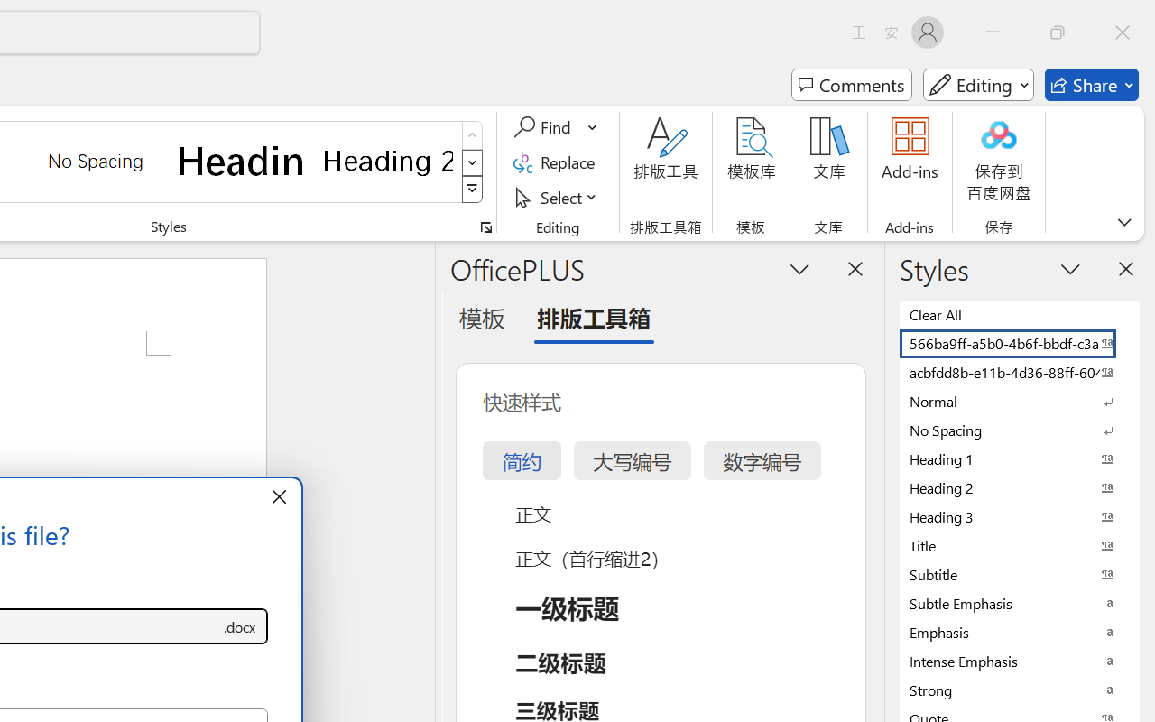 The width and height of the screenshot is (1155, 722). I want to click on Title, so click(1020, 545).